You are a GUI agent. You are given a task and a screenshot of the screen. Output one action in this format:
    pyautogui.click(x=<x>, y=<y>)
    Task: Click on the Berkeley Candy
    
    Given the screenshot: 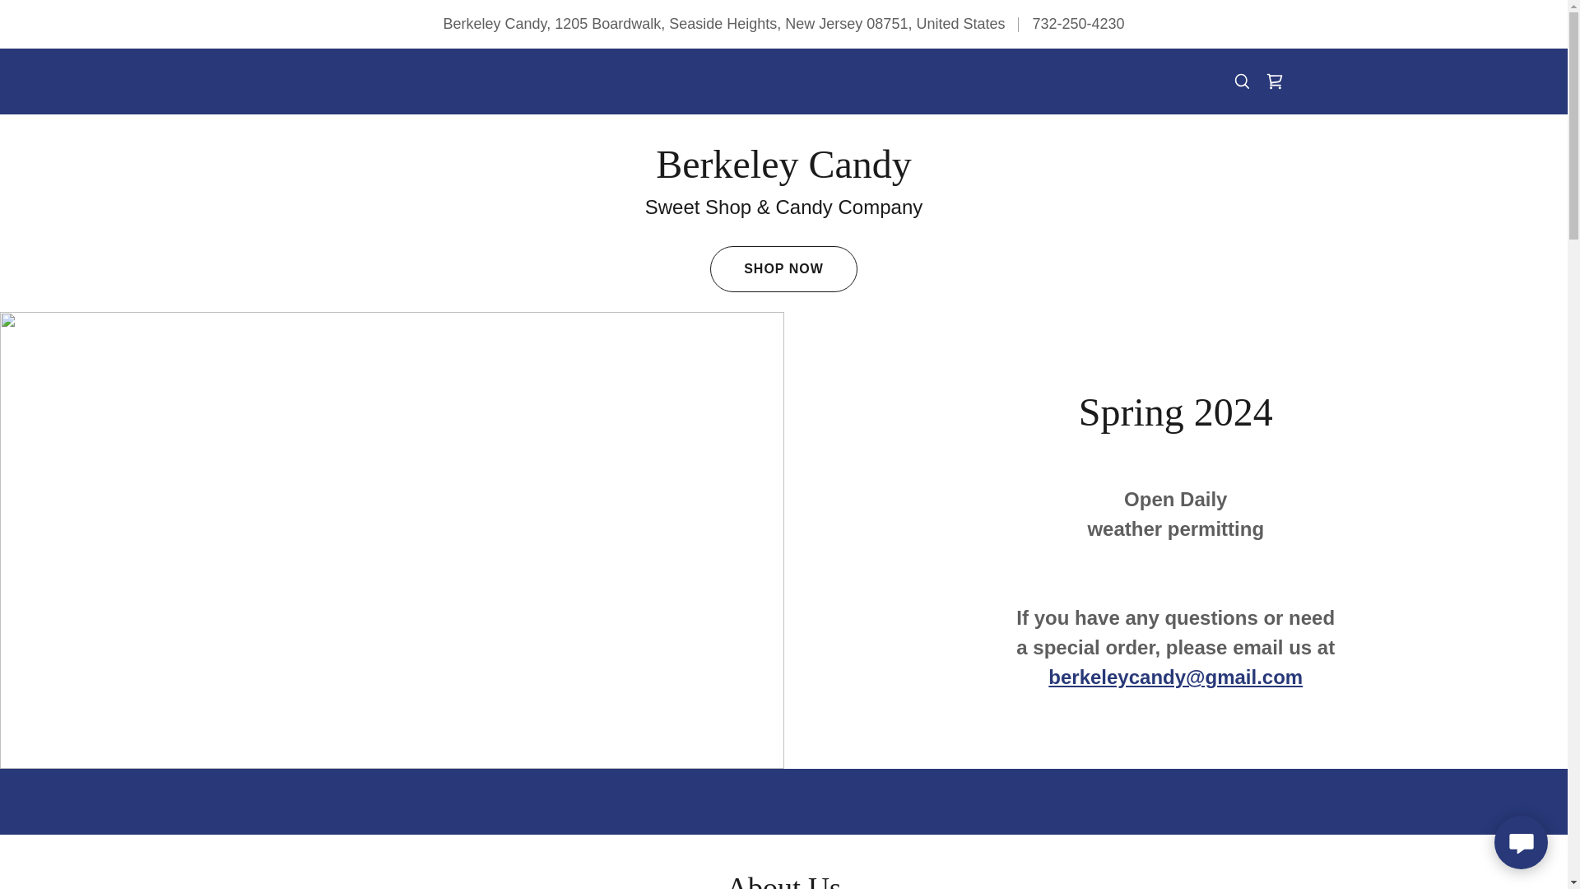 What is the action you would take?
    pyautogui.click(x=783, y=173)
    